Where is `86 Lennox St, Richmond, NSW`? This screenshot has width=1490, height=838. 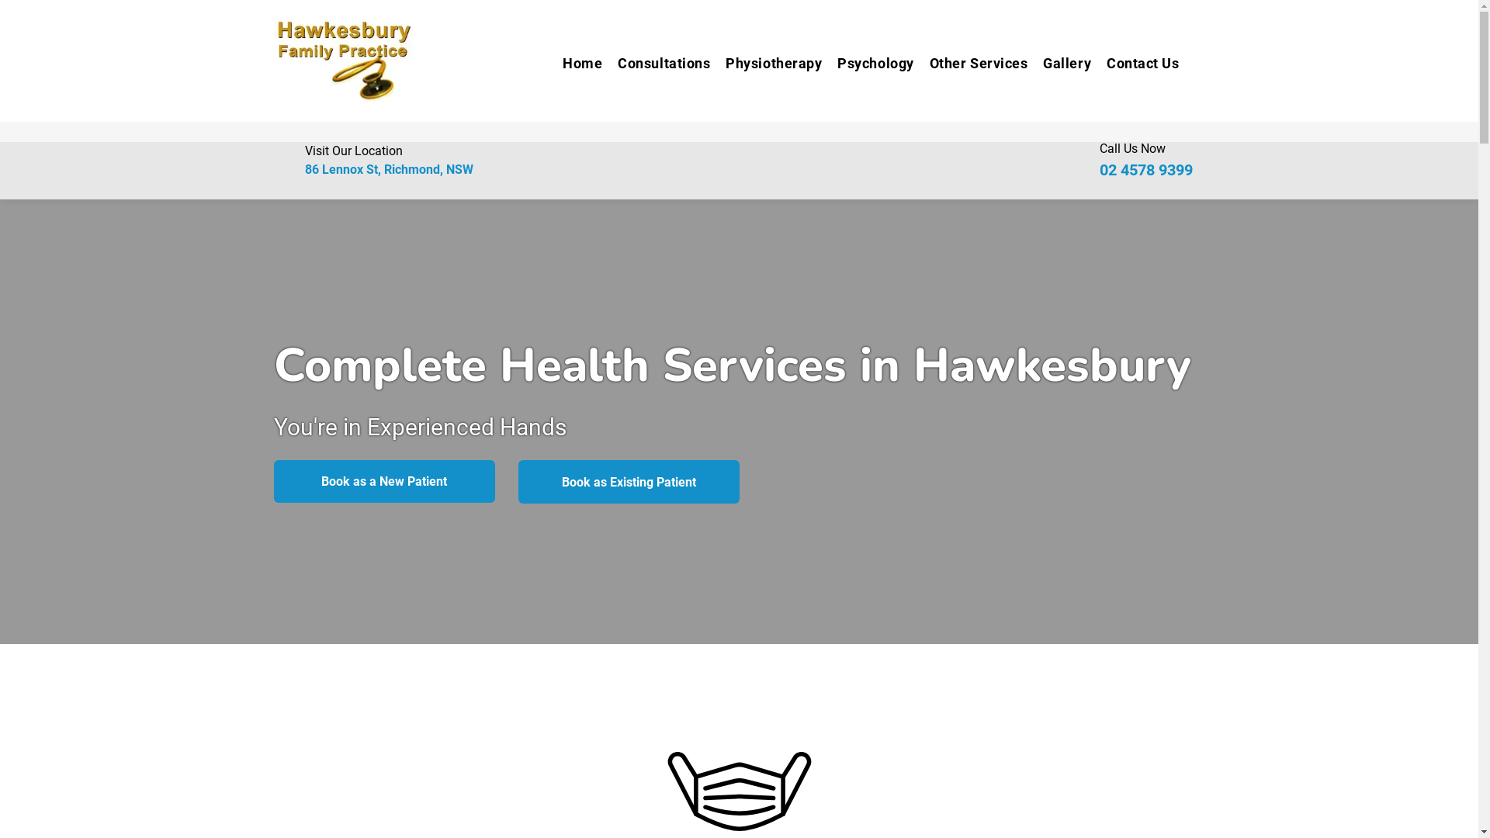 86 Lennox St, Richmond, NSW is located at coordinates (388, 169).